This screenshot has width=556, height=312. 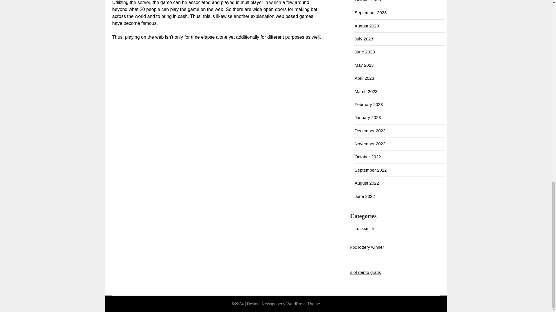 I want to click on October 2022, so click(x=368, y=157).